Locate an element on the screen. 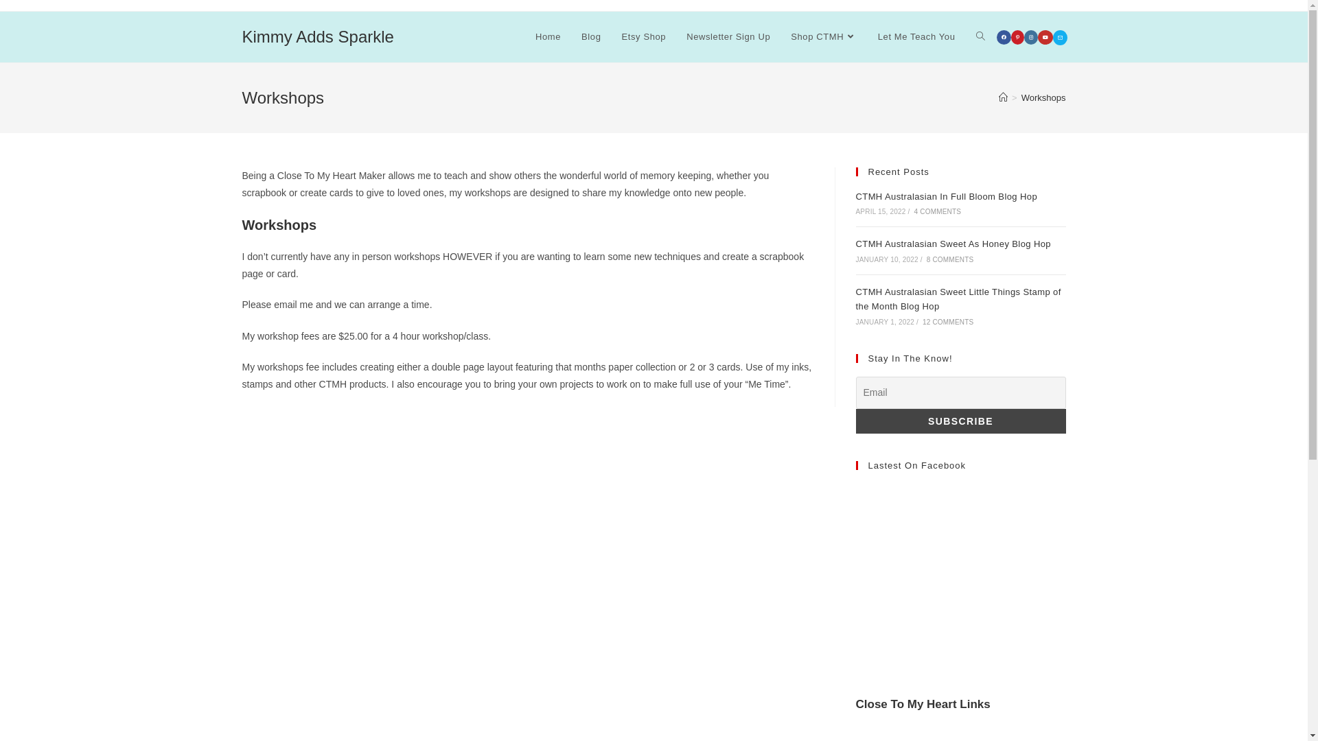 Image resolution: width=1318 pixels, height=741 pixels. CTMH Australasian Sweet As Honey Blog Hop is located at coordinates (953, 244).